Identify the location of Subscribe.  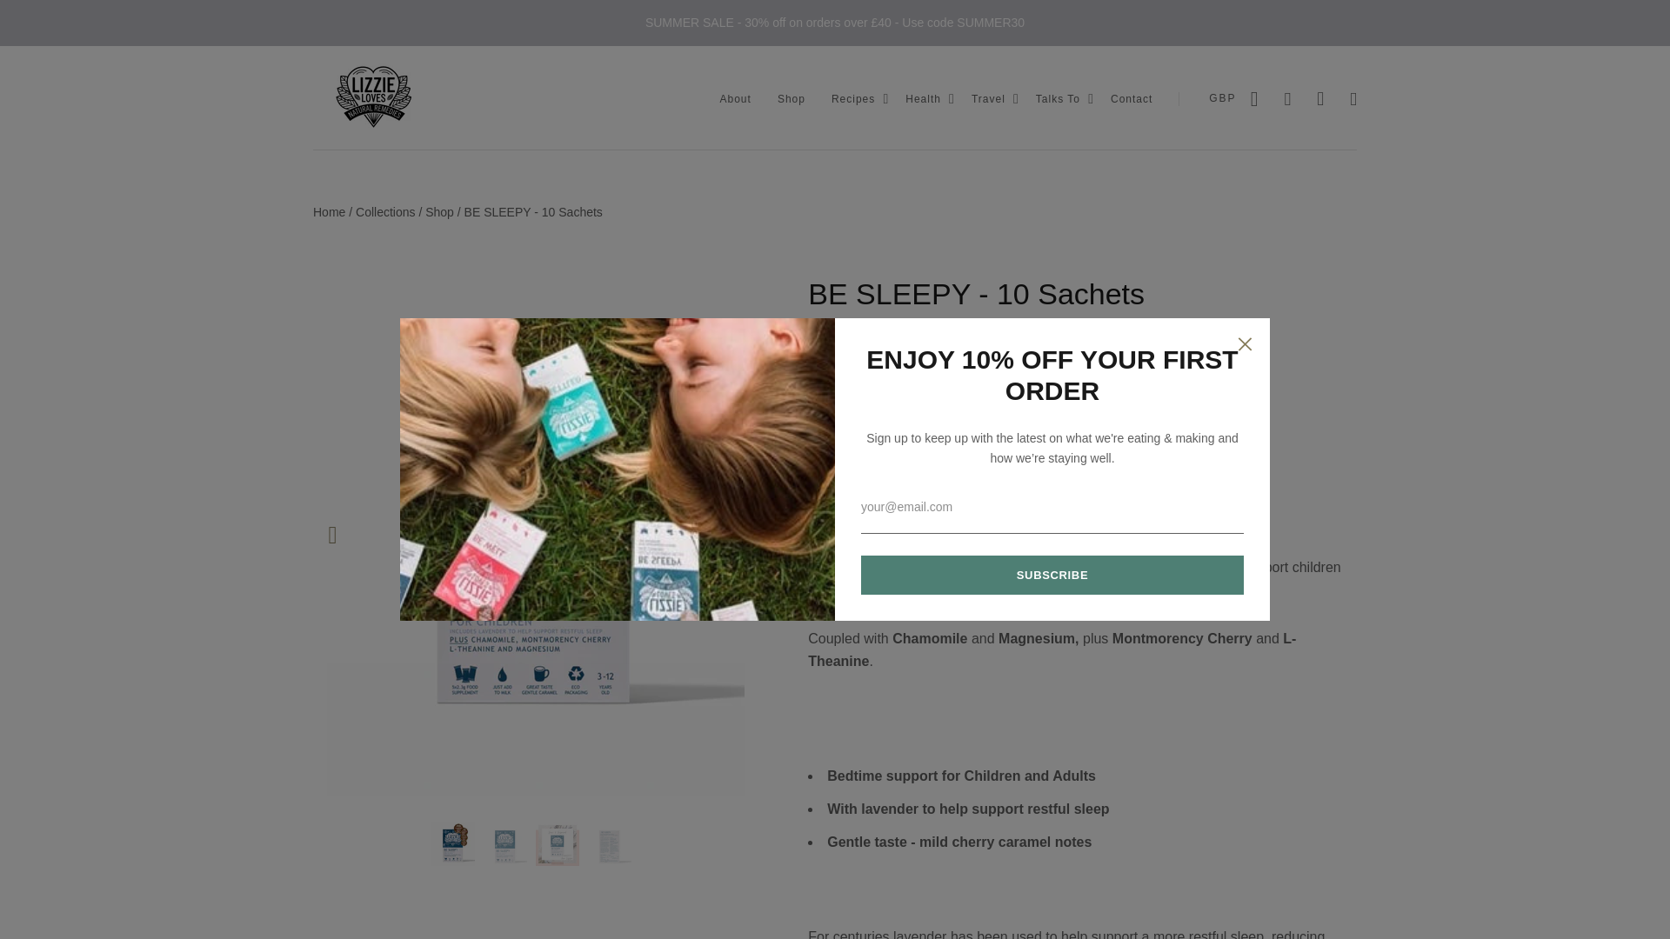
(1052, 575).